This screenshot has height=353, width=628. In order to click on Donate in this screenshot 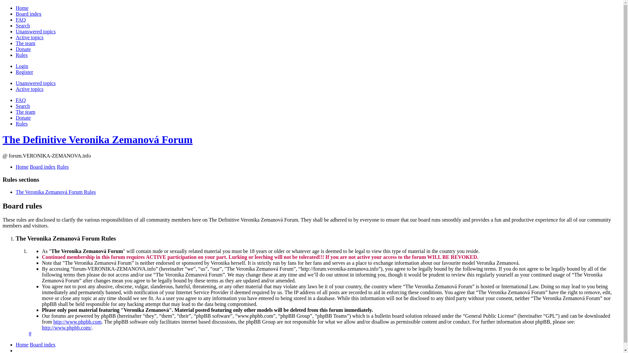, I will do `click(23, 49)`.